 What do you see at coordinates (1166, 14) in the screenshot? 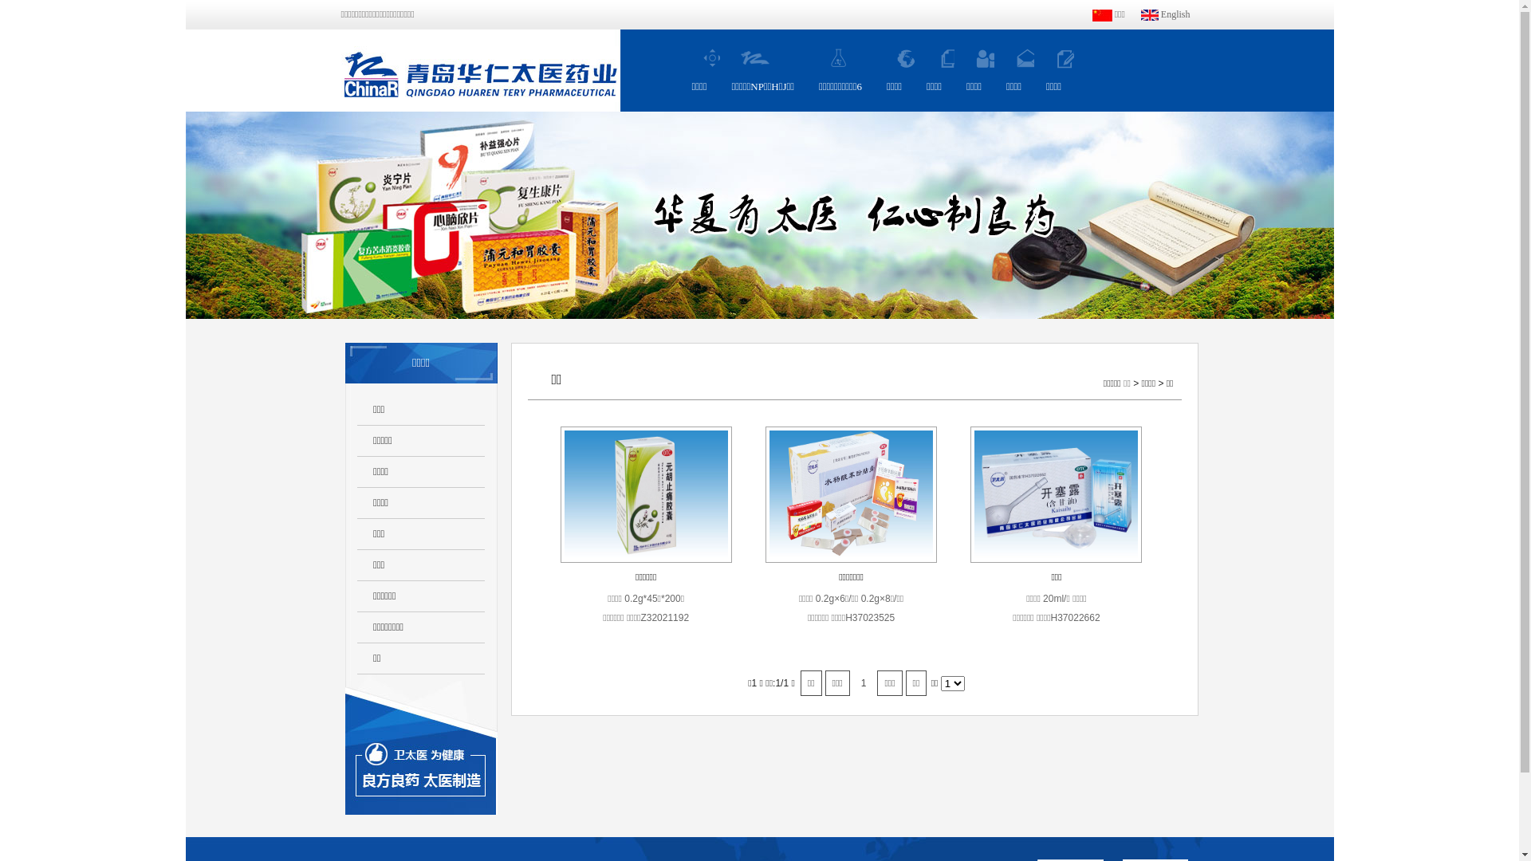
I see `English` at bounding box center [1166, 14].